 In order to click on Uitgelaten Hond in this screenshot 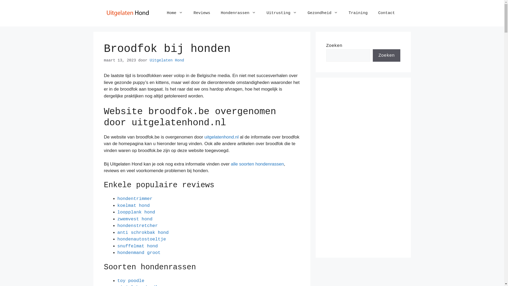, I will do `click(167, 60)`.